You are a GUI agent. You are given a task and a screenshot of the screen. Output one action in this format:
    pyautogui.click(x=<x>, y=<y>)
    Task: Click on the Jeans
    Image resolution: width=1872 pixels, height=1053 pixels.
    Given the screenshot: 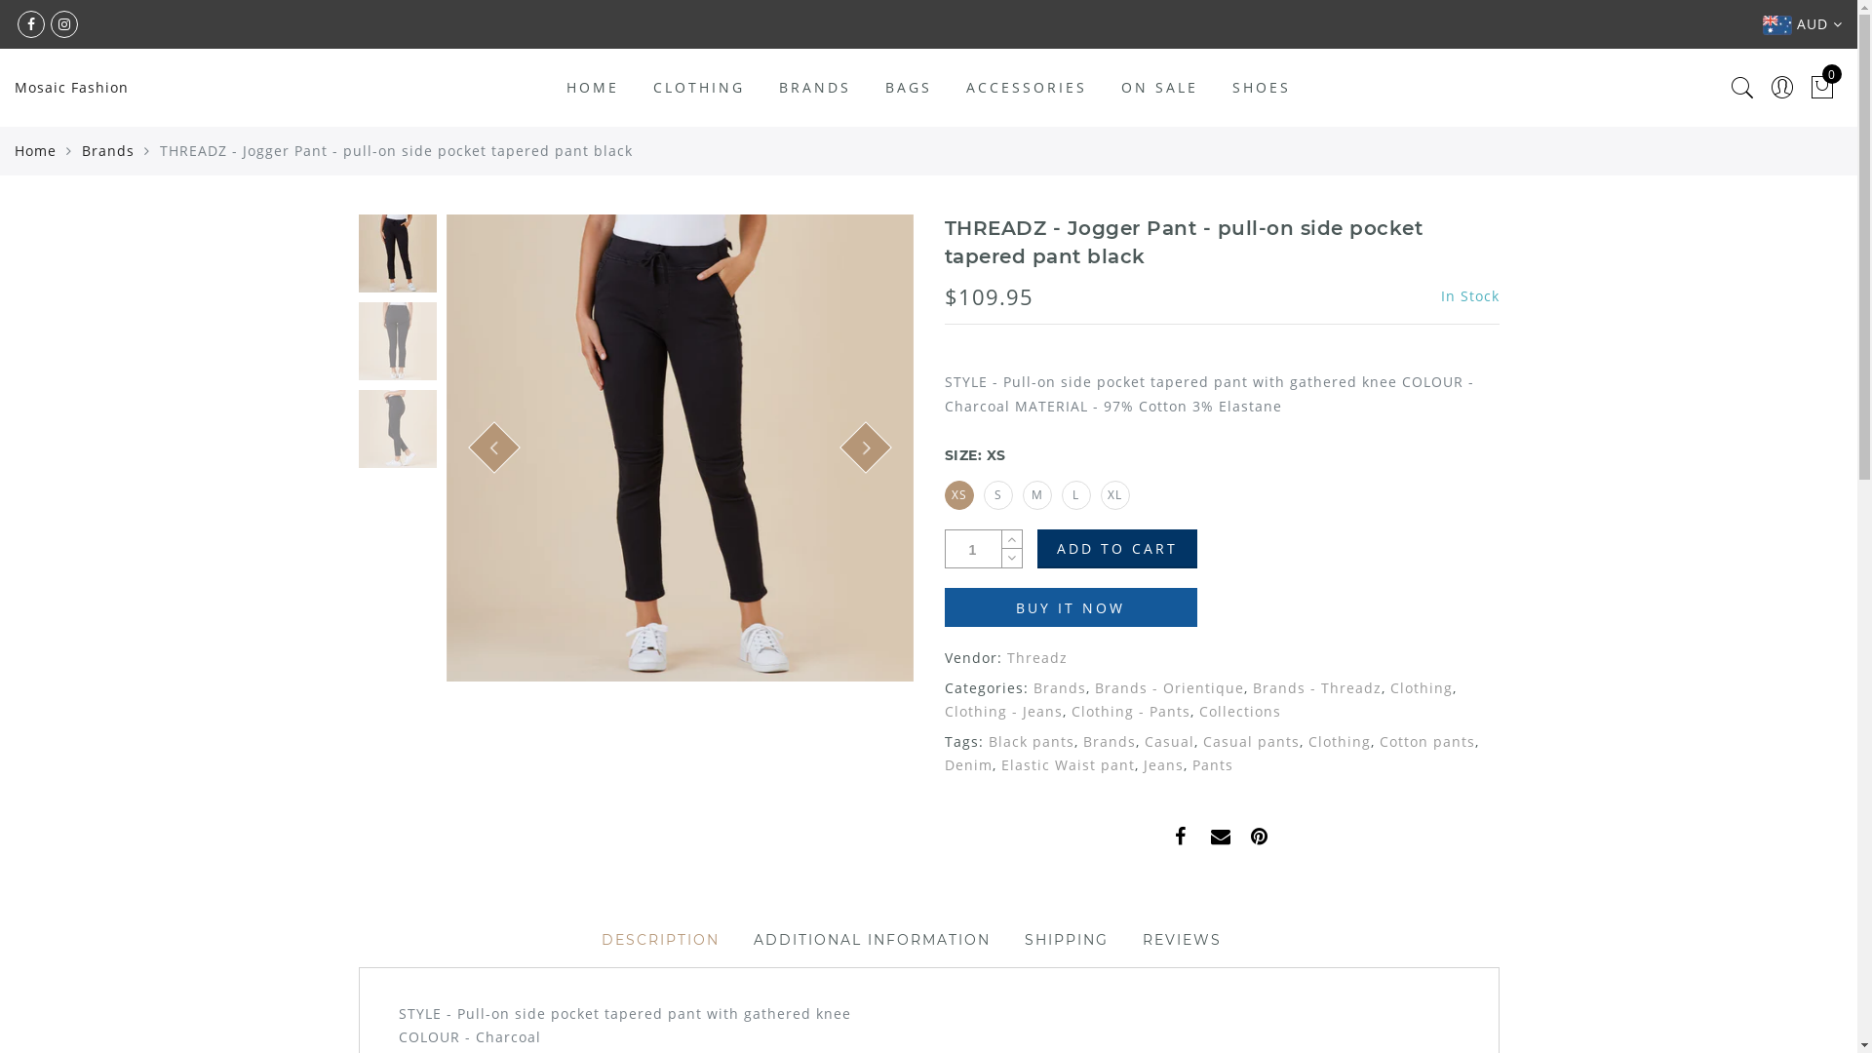 What is the action you would take?
    pyautogui.click(x=1162, y=764)
    